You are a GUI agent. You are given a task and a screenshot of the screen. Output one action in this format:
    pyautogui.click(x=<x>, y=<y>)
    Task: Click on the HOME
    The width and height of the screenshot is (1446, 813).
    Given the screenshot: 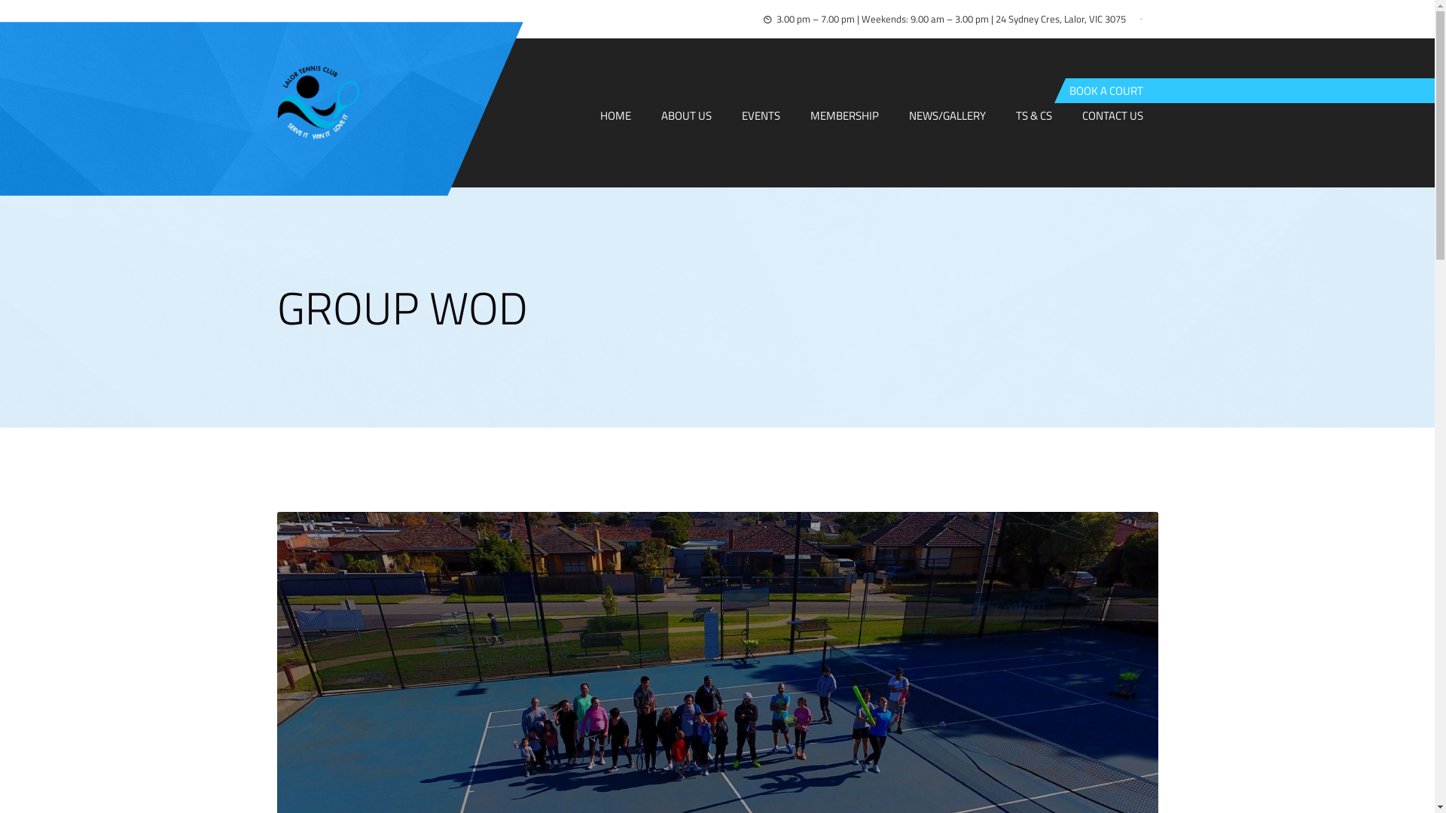 What is the action you would take?
    pyautogui.click(x=616, y=116)
    